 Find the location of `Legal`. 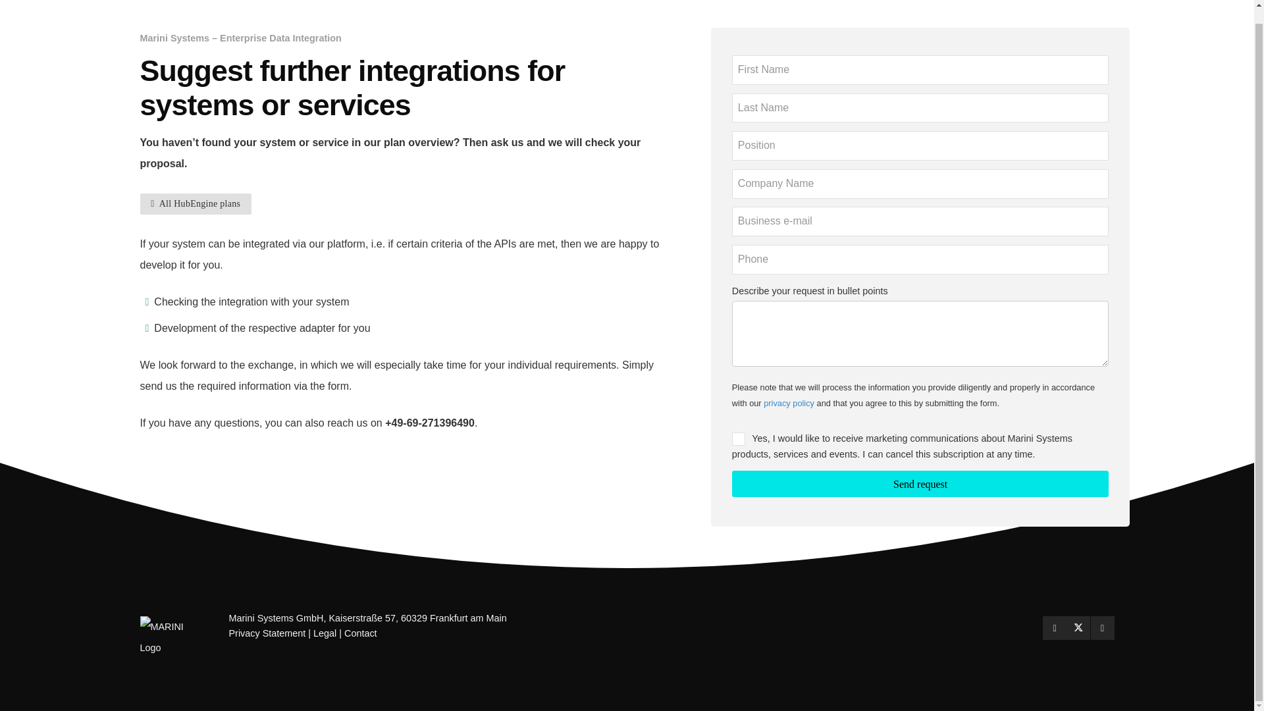

Legal is located at coordinates (325, 633).